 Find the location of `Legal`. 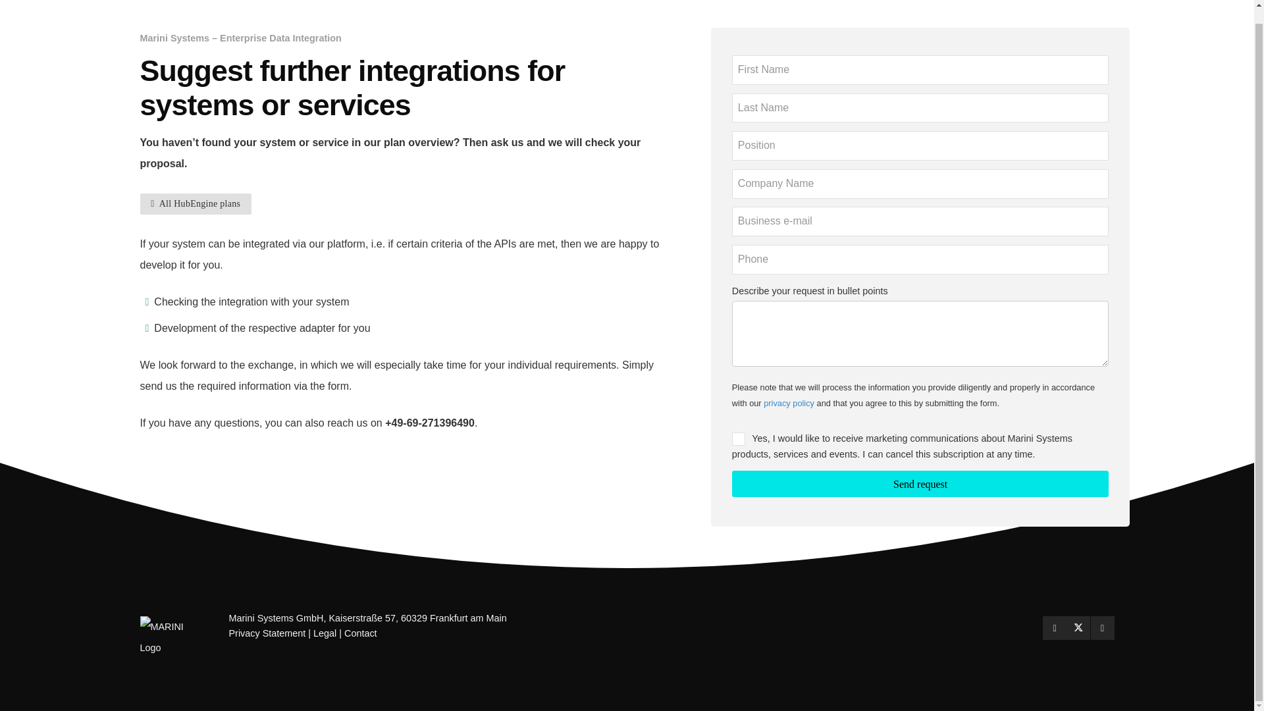

Legal is located at coordinates (325, 633).